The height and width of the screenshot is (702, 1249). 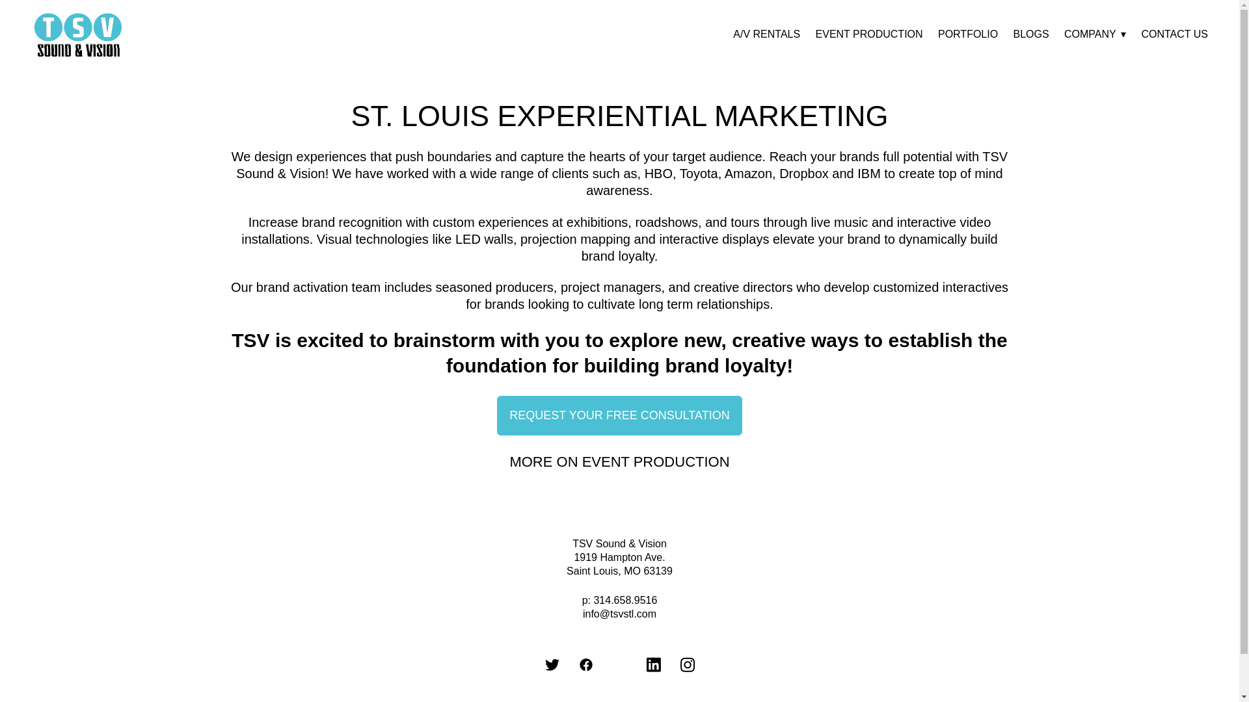 I want to click on BLOGS, so click(x=1030, y=34).